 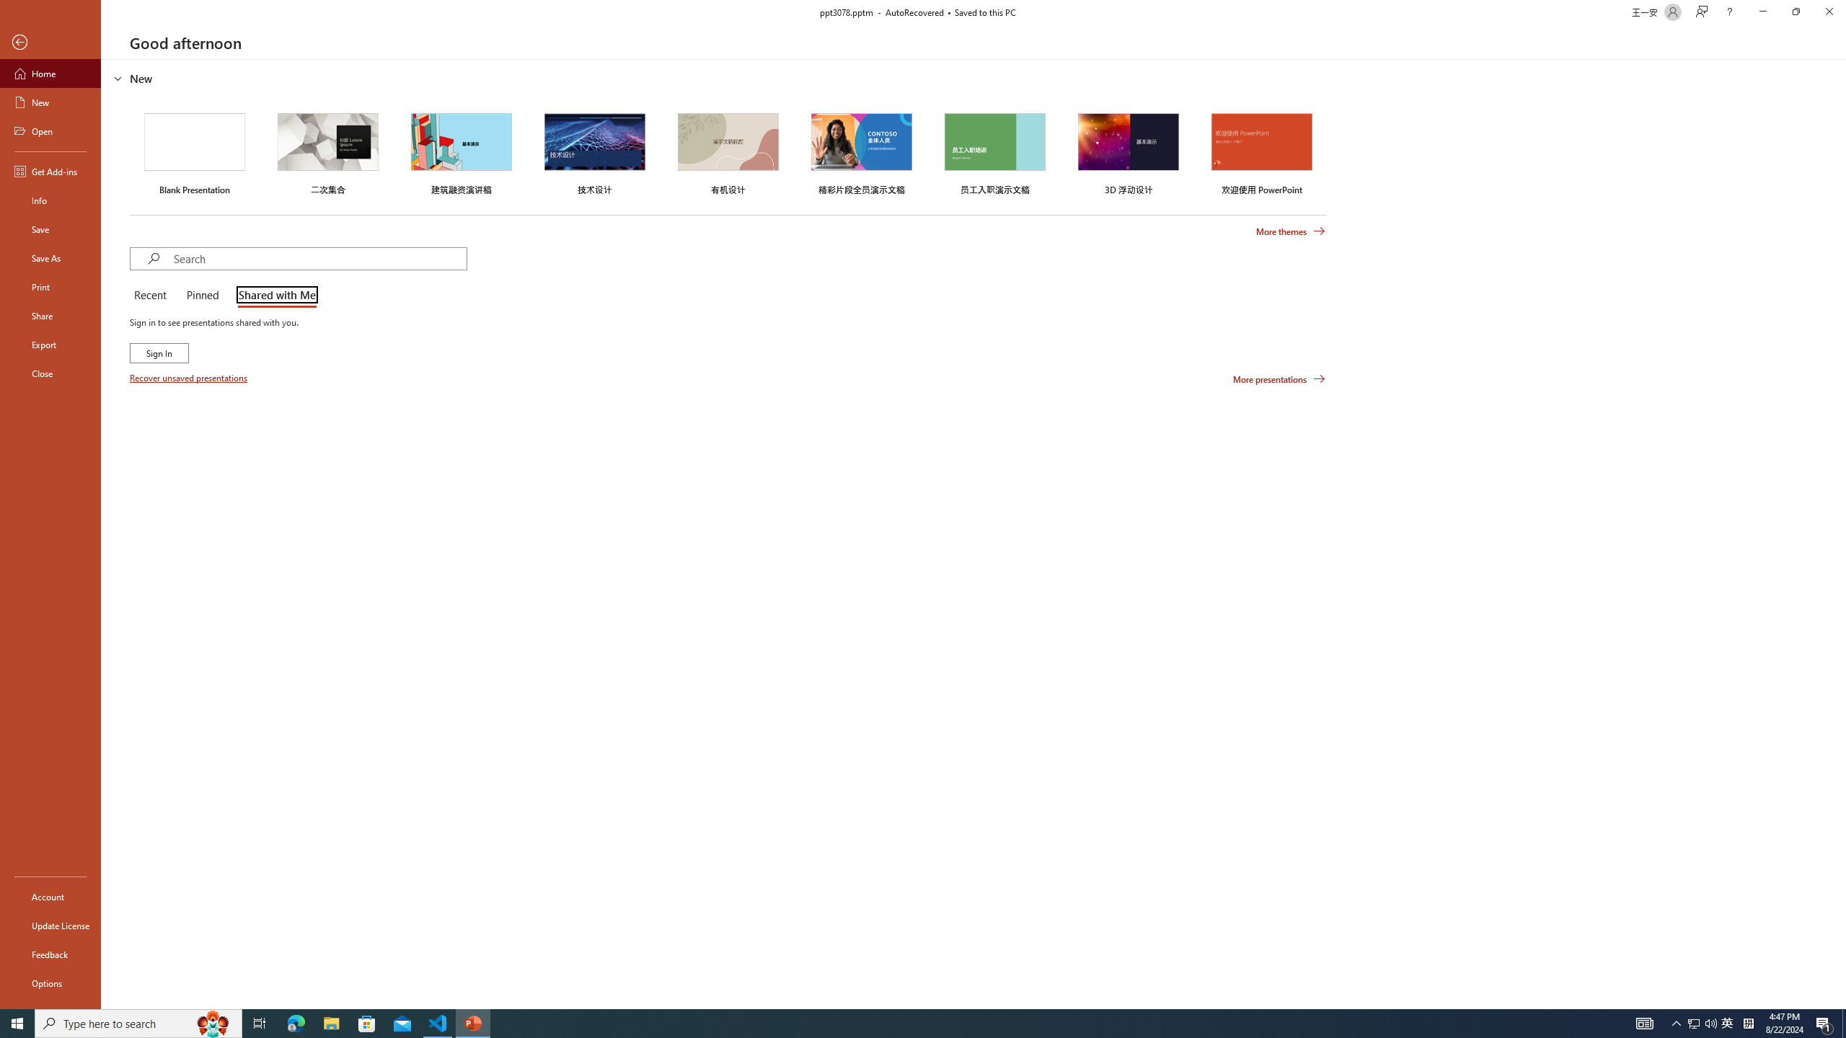 What do you see at coordinates (152, 296) in the screenshot?
I see `Recent` at bounding box center [152, 296].